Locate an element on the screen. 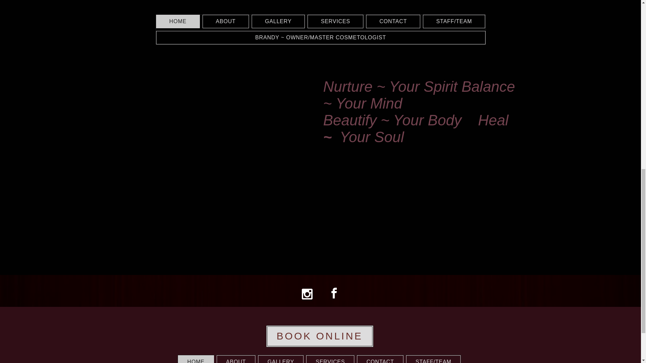  BOOK ONLINE is located at coordinates (319, 336).